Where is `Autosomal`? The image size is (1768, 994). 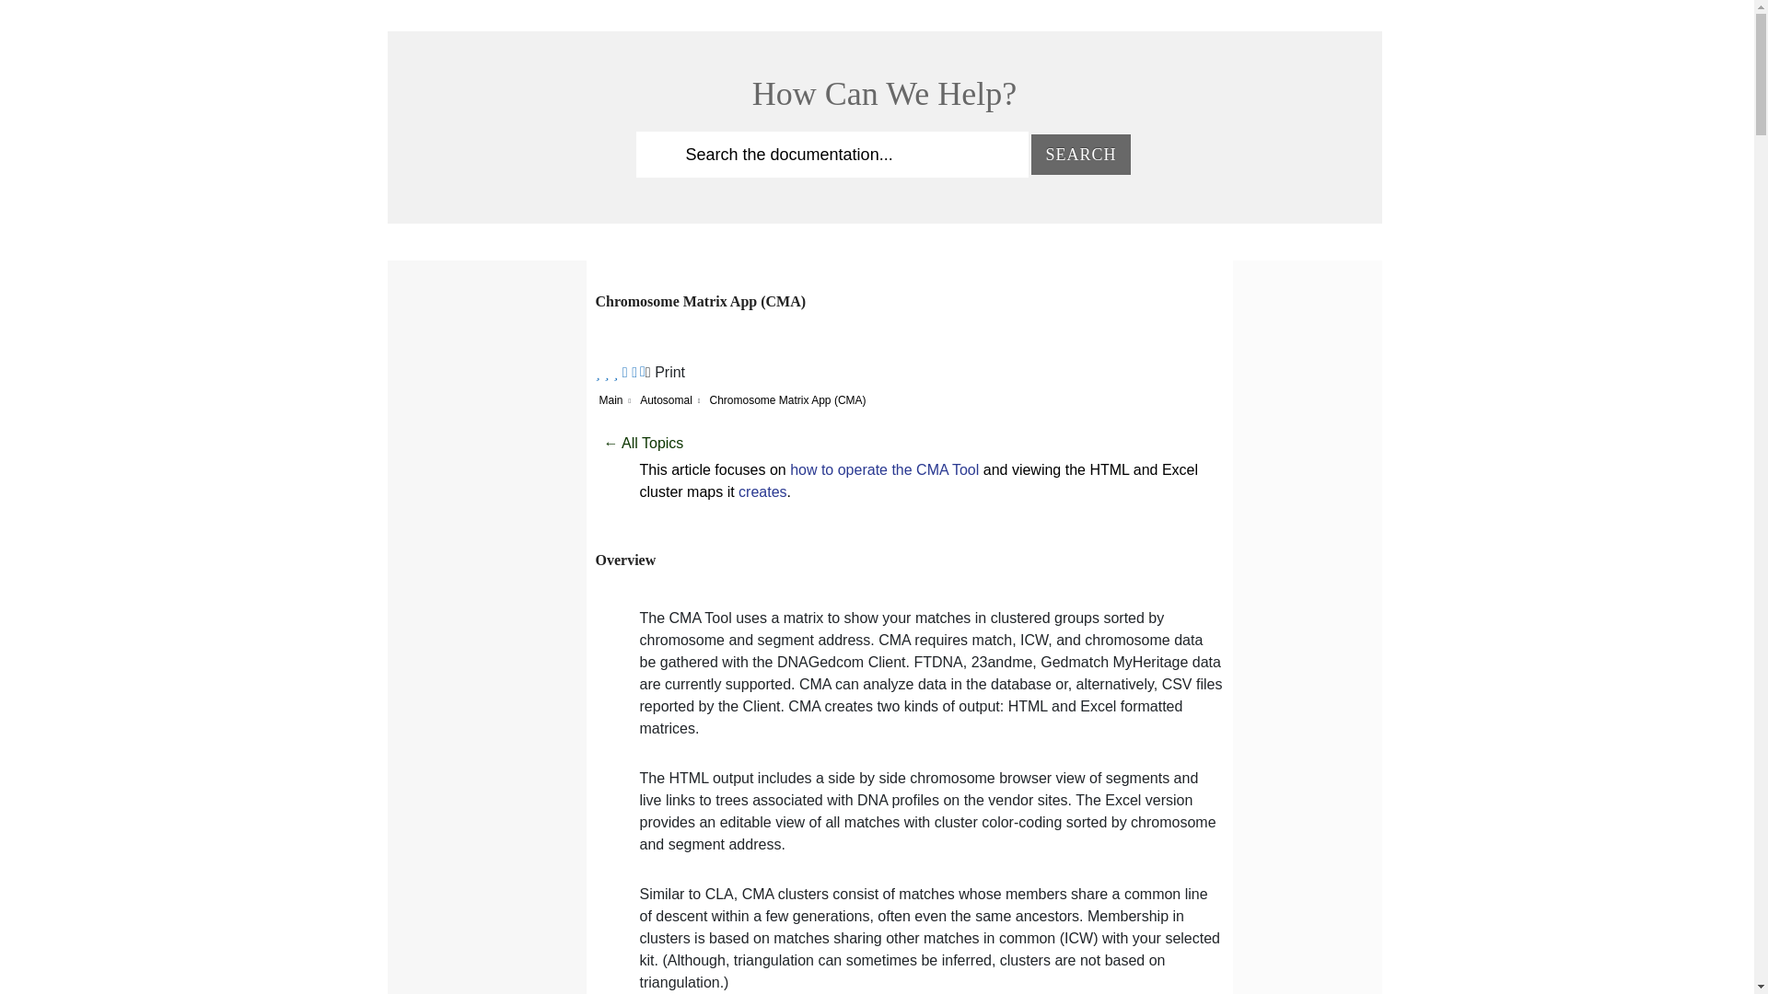
Autosomal is located at coordinates (667, 399).